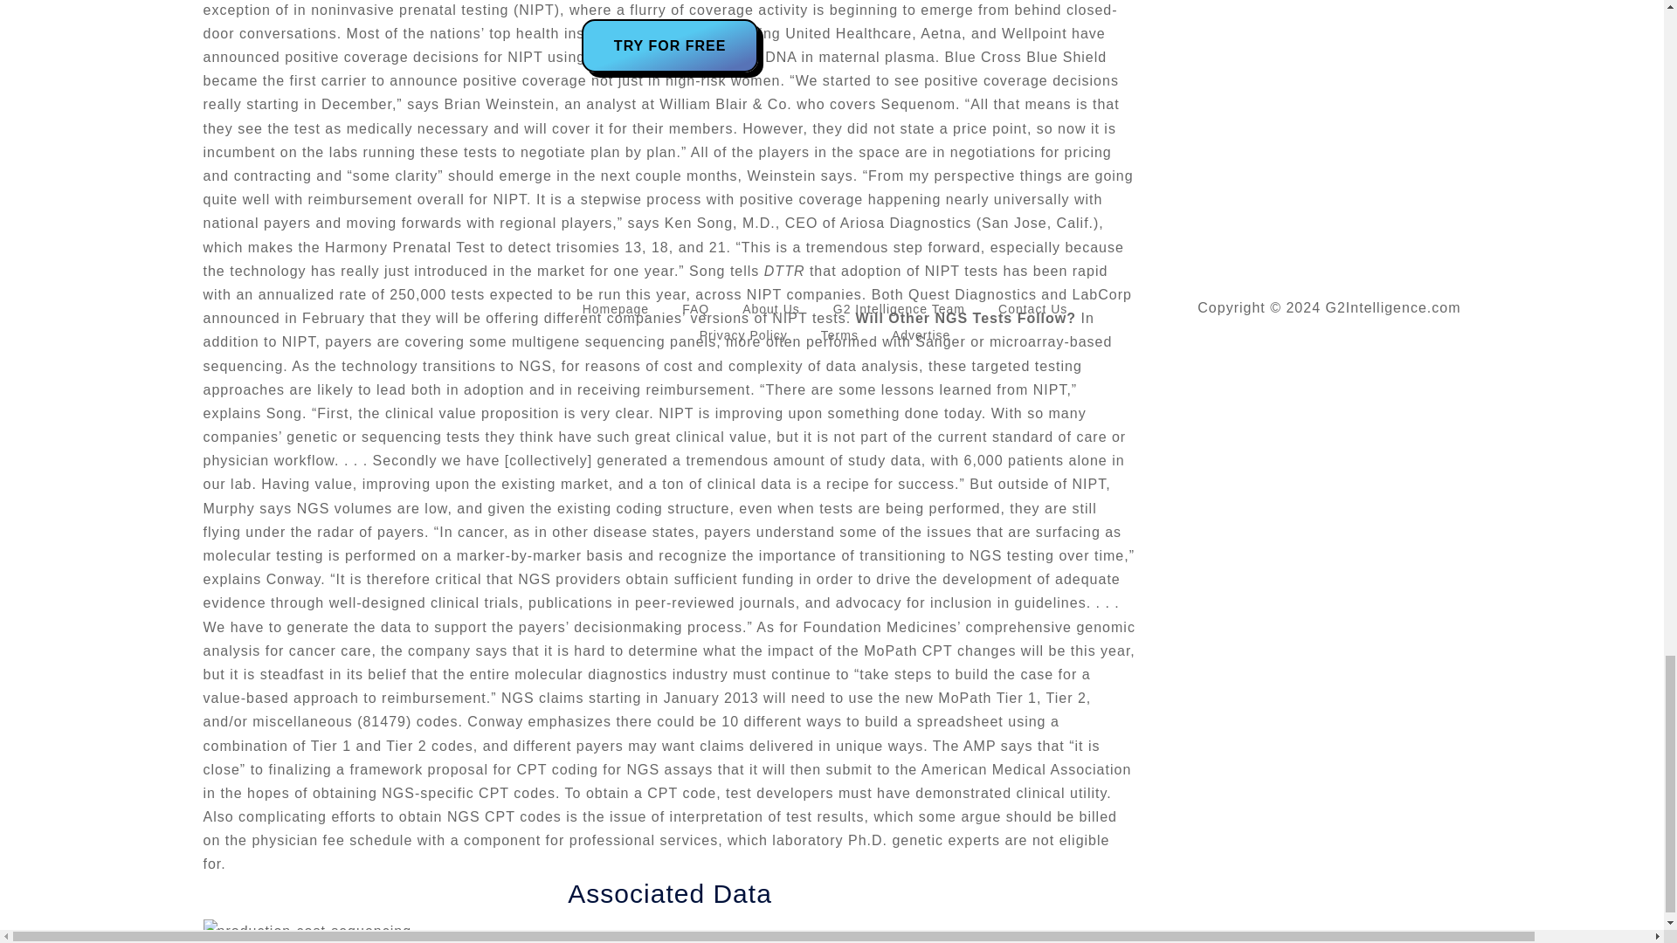 The image size is (1677, 943). I want to click on Follow on LinkedIn, so click(252, 310).